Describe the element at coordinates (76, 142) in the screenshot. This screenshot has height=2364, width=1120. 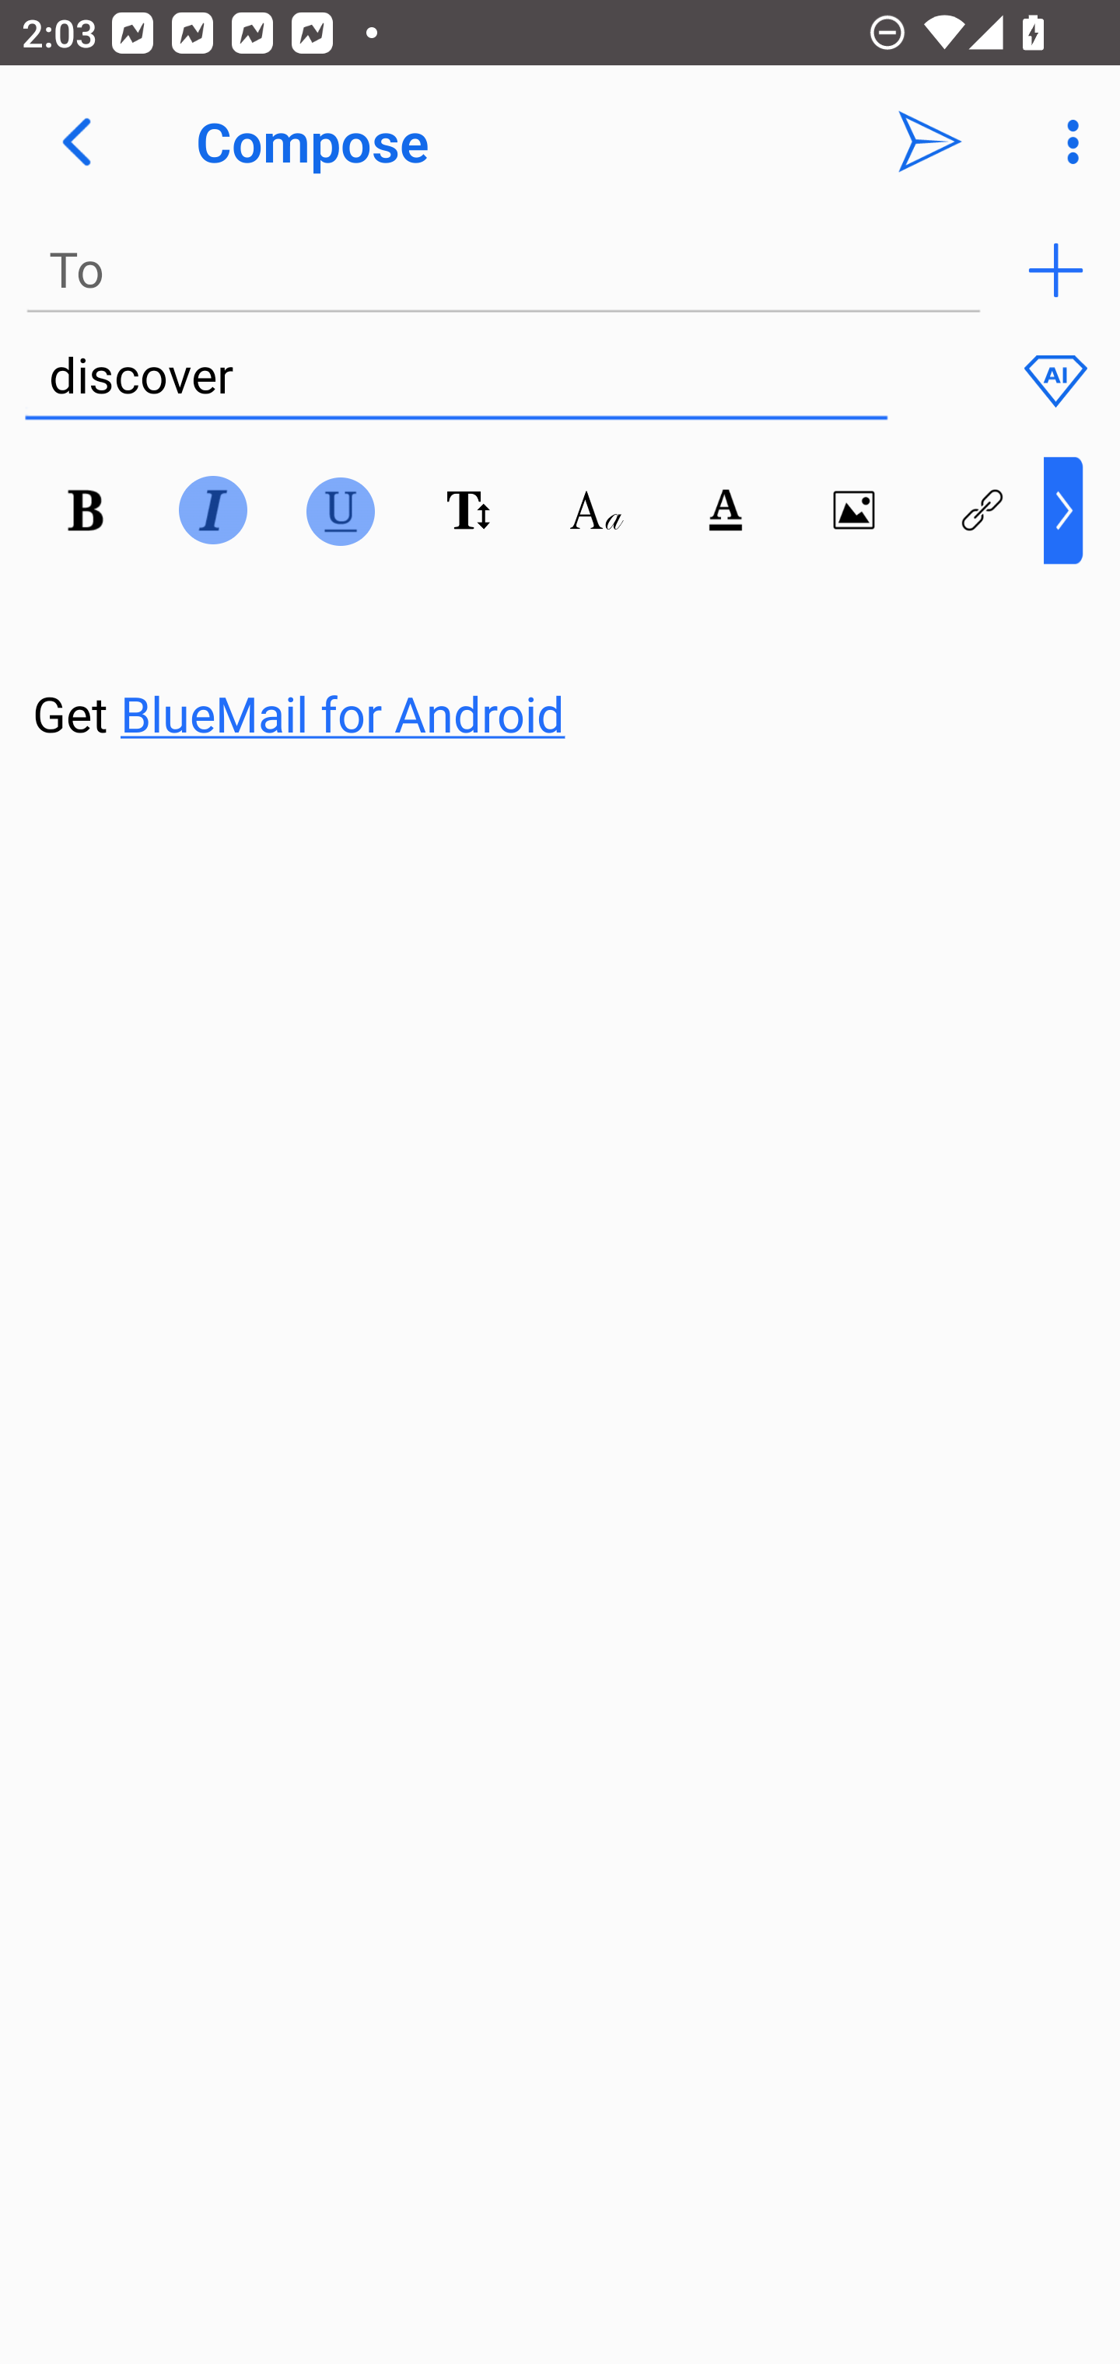
I see `Navigate up` at that location.